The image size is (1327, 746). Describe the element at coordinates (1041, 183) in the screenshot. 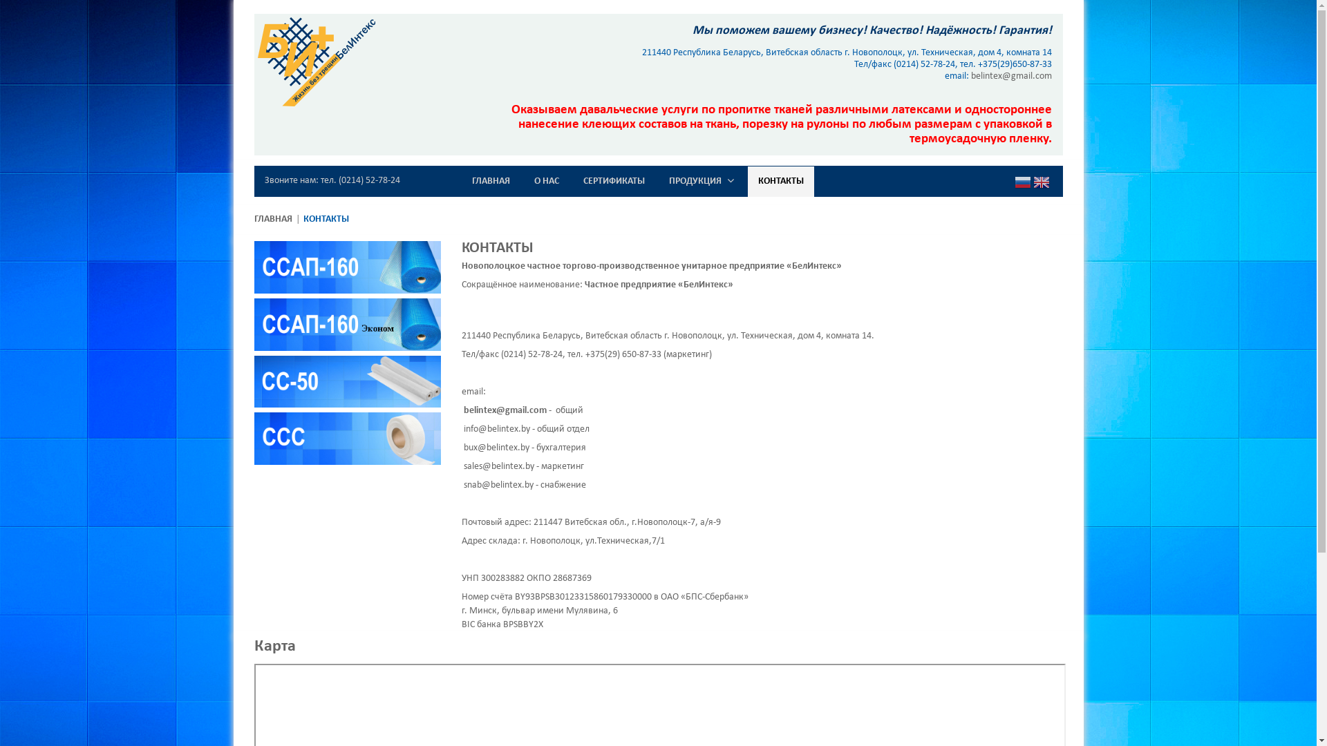

I see `English` at that location.